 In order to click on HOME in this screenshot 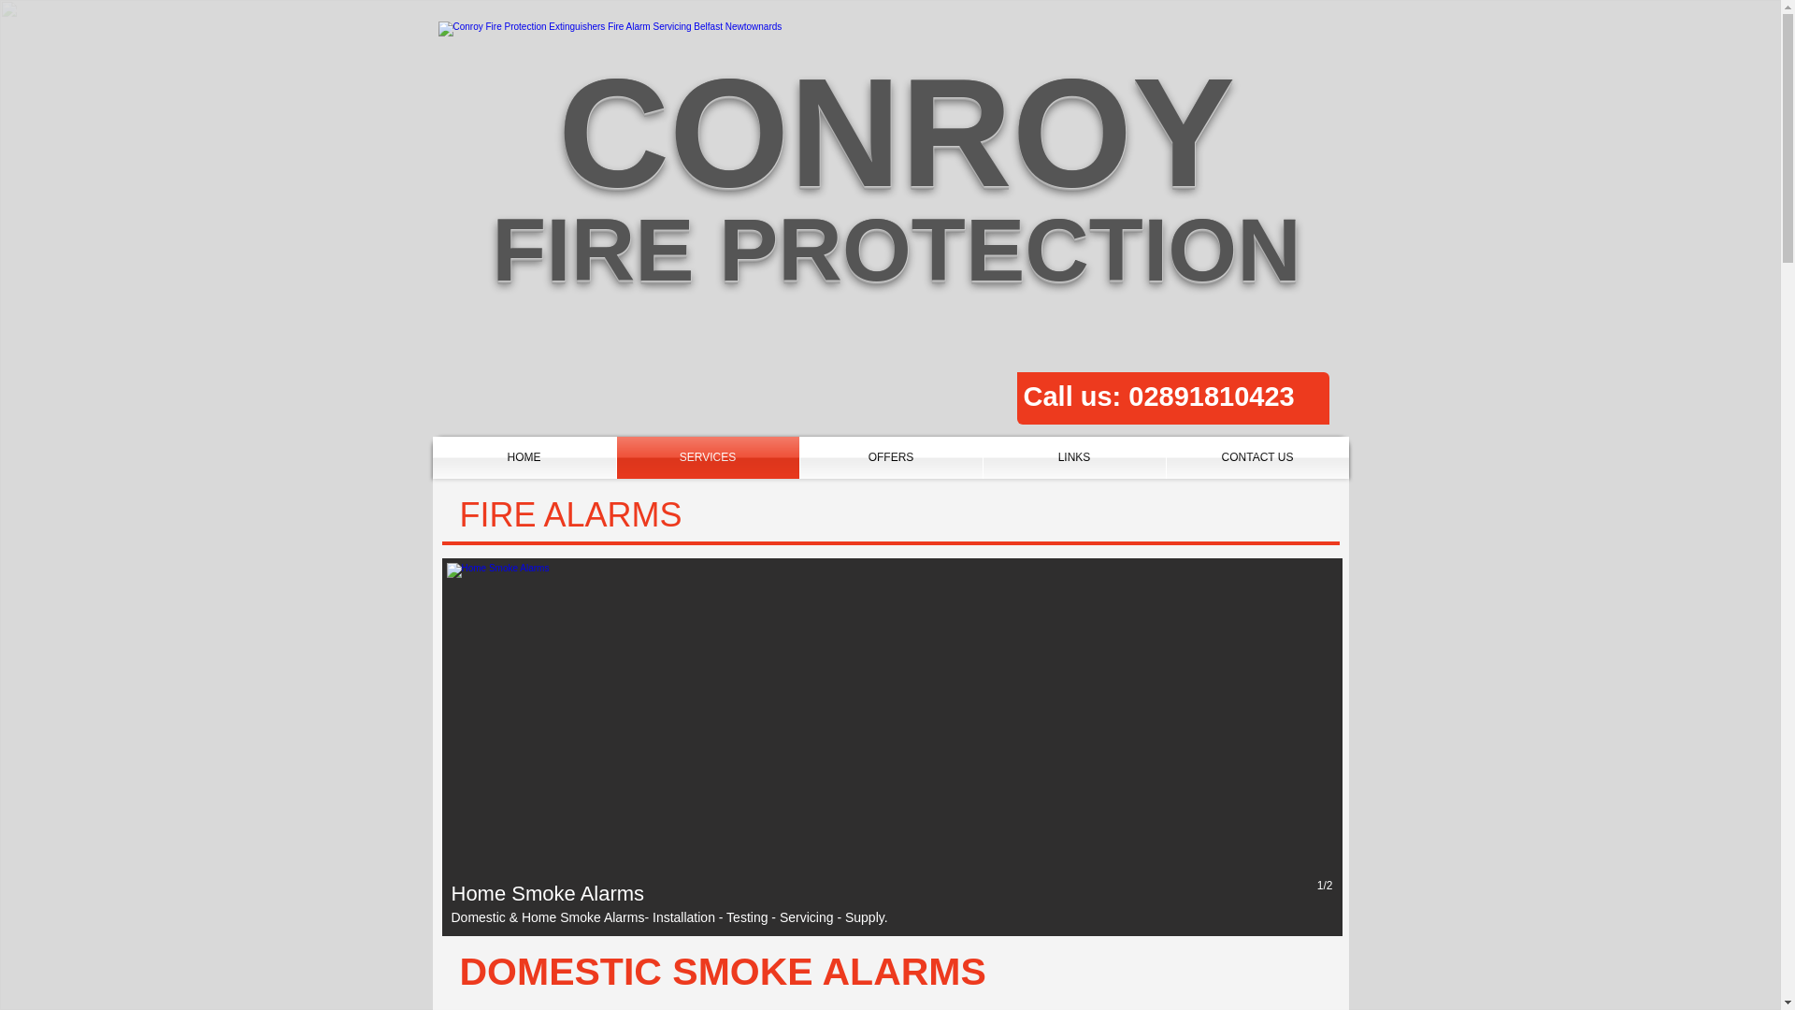, I will do `click(524, 456)`.